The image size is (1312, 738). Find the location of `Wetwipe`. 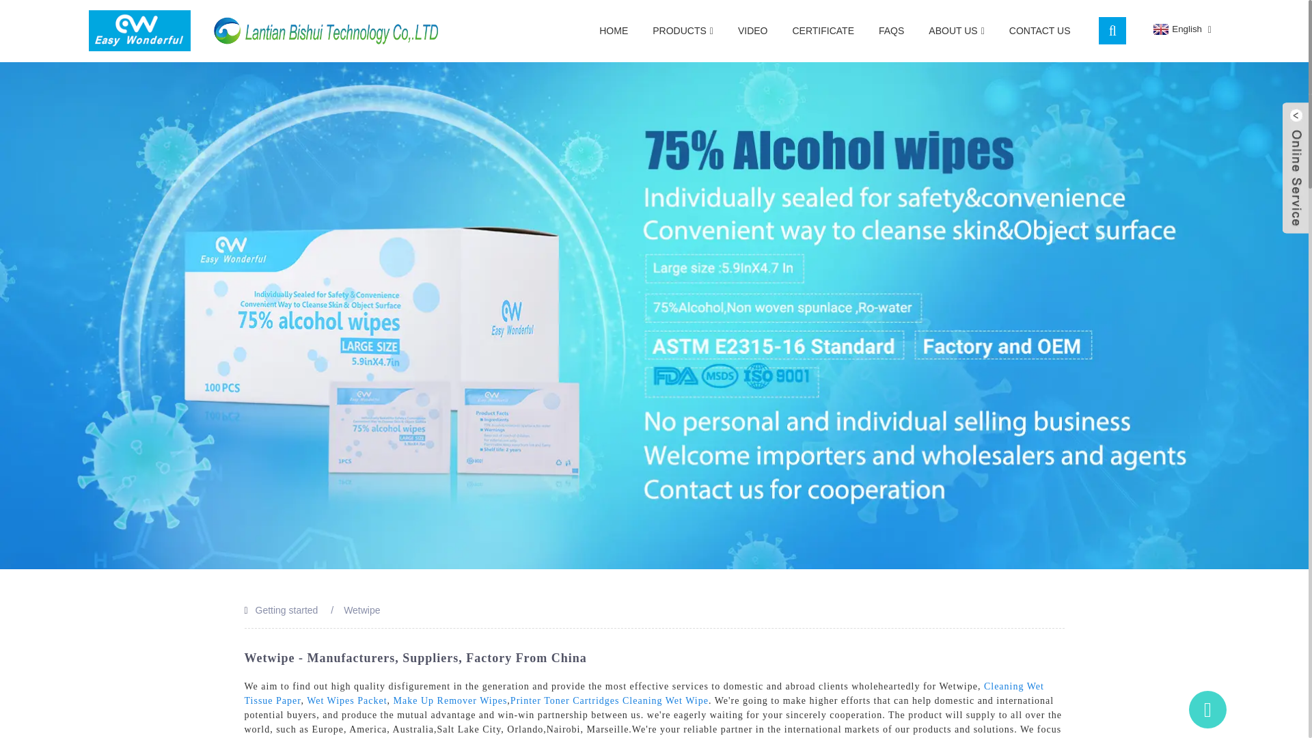

Wetwipe is located at coordinates (362, 610).